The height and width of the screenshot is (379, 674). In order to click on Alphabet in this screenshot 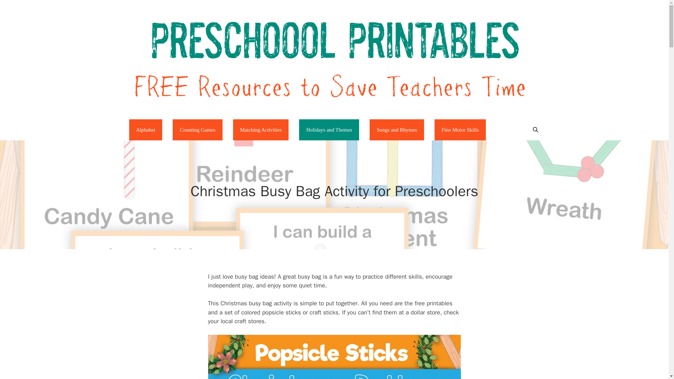, I will do `click(146, 130)`.